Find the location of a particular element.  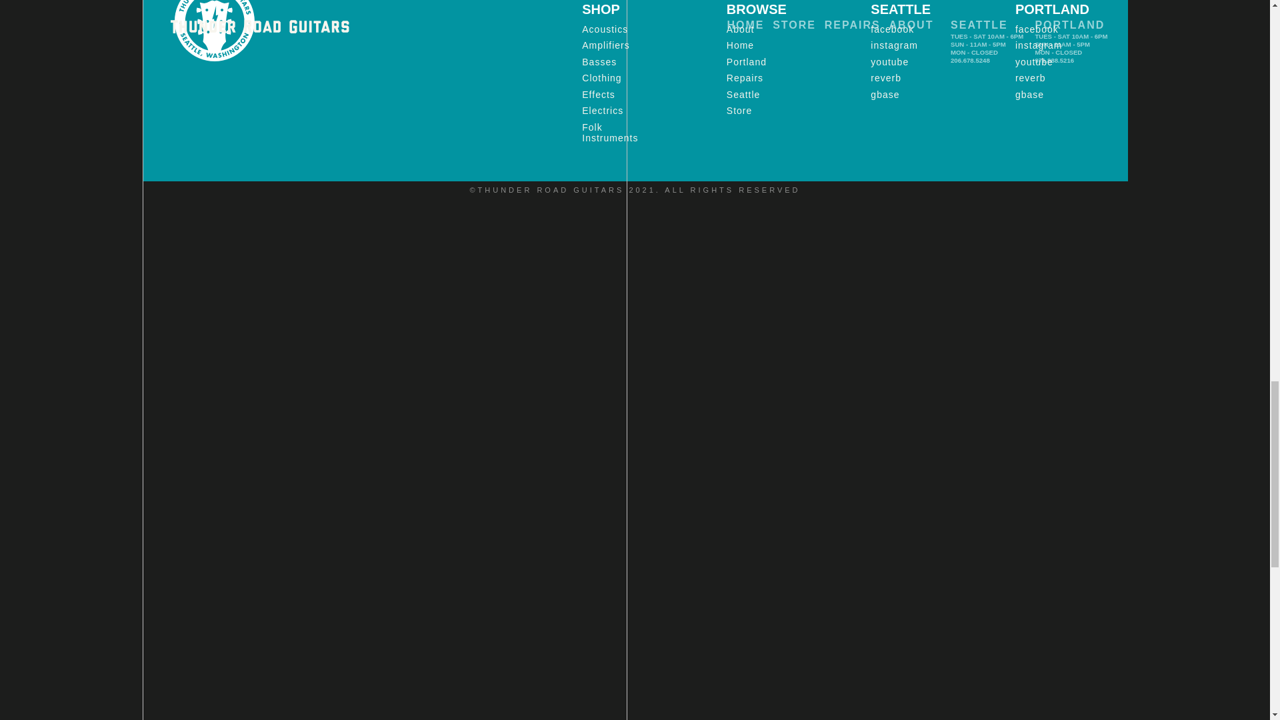

Electrics is located at coordinates (603, 111).